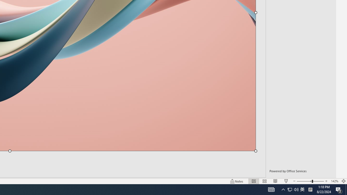  What do you see at coordinates (335, 181) in the screenshot?
I see `Zoom 142%` at bounding box center [335, 181].